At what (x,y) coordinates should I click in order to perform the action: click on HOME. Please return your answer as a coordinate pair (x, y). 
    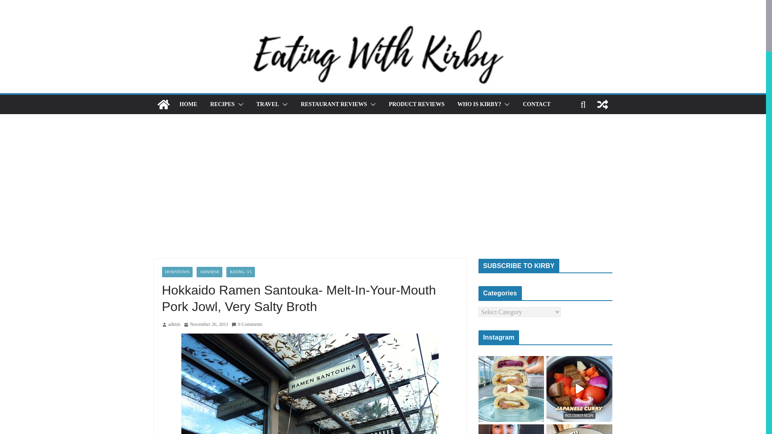
    Looking at the image, I should click on (188, 104).